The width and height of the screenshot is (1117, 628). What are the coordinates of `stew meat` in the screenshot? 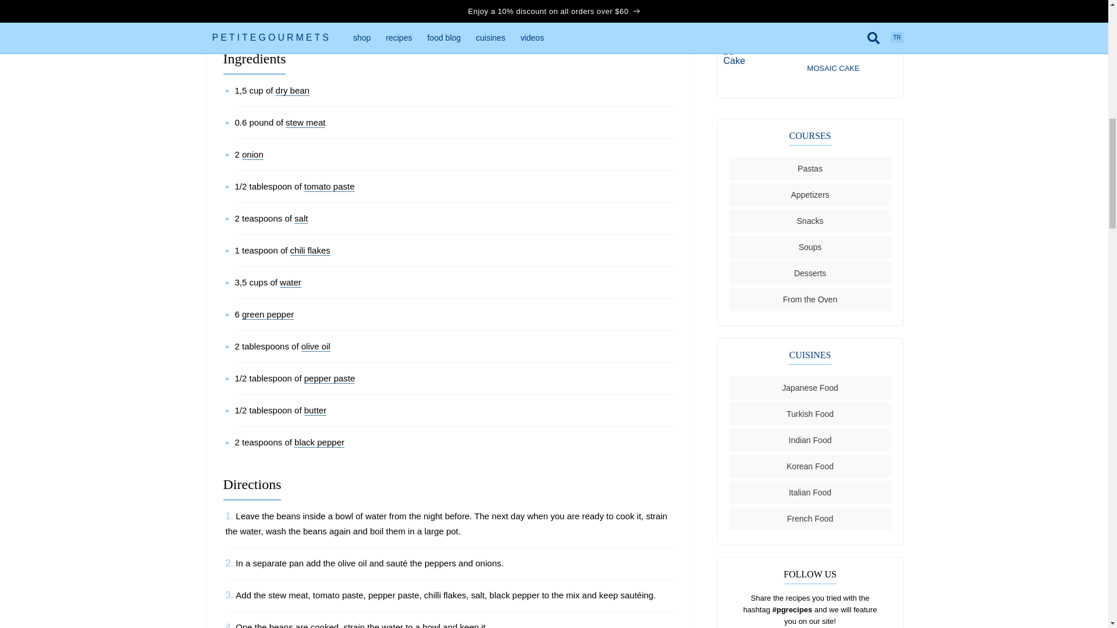 It's located at (305, 122).